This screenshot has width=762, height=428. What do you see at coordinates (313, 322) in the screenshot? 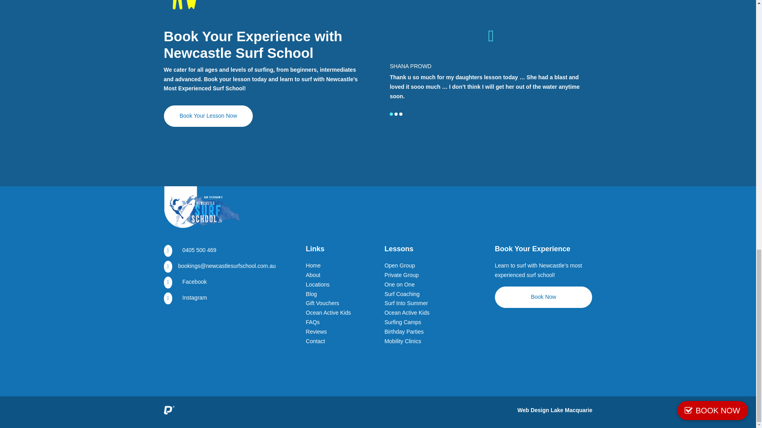
I see `FAQs` at bounding box center [313, 322].